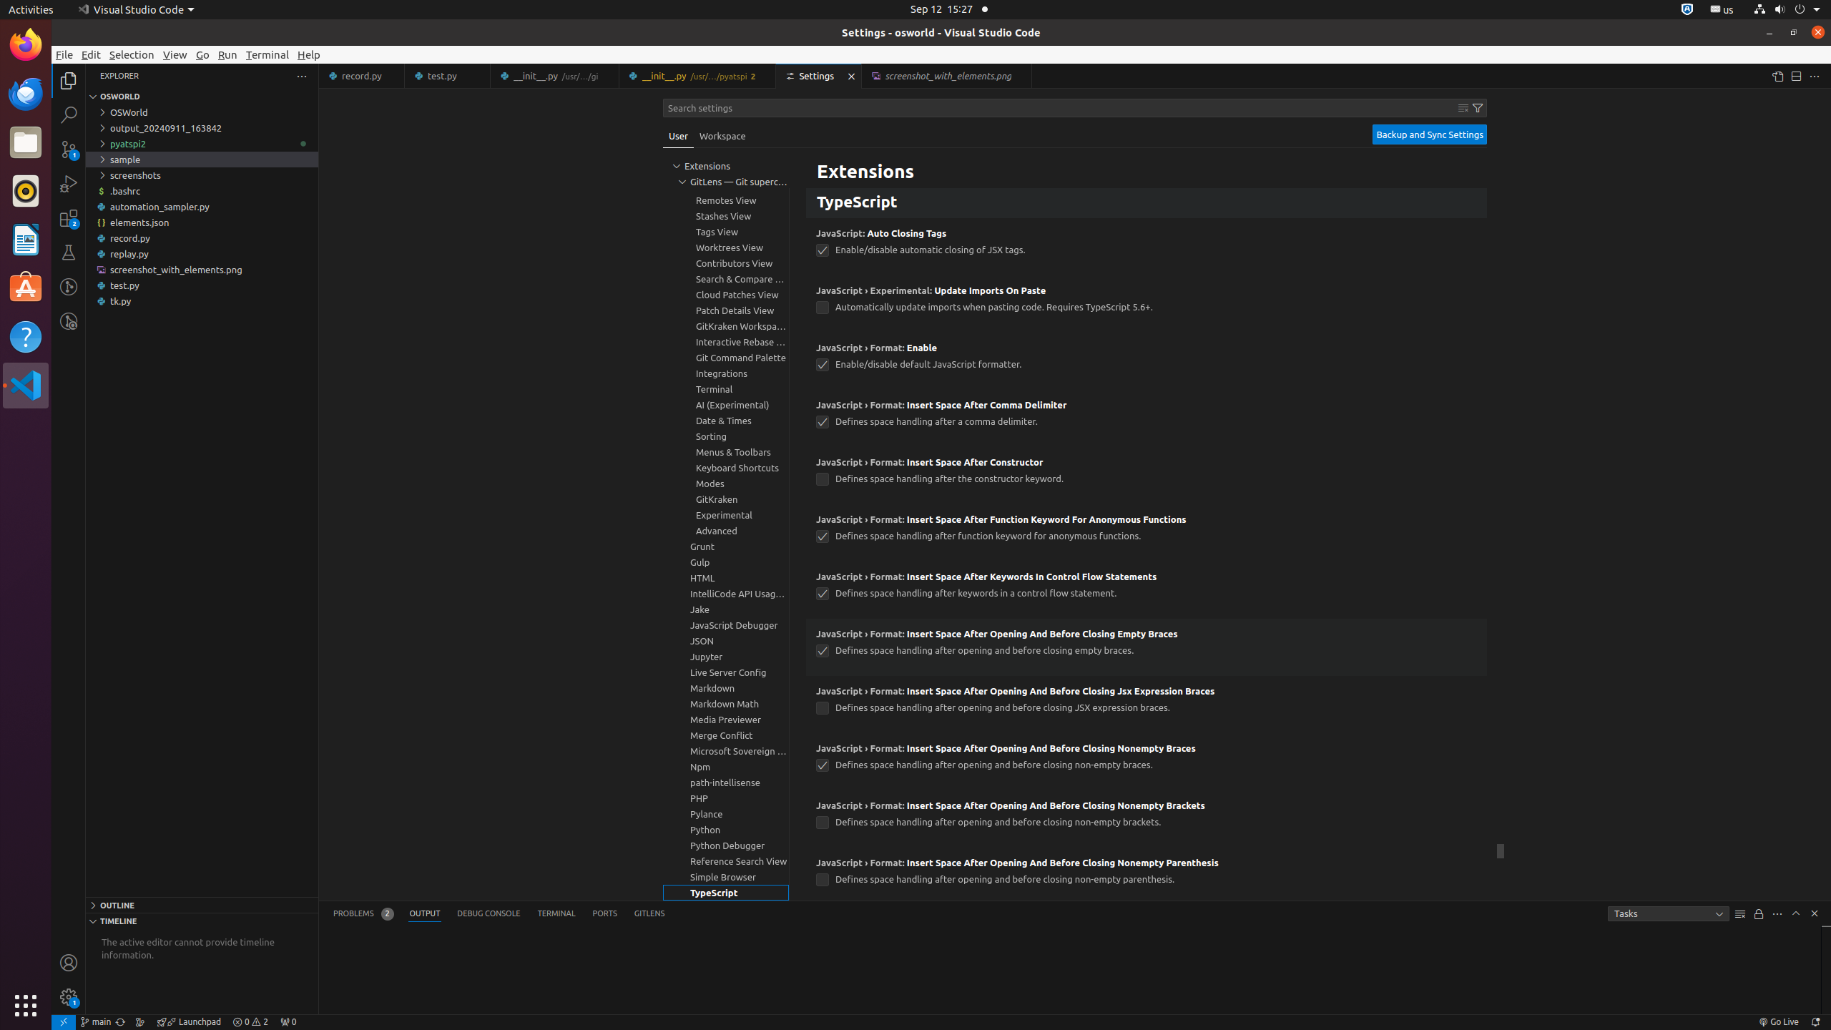 The width and height of the screenshot is (1831, 1030). Describe the element at coordinates (823, 536) in the screenshot. I see `javascript.format.insertSpaceAfterFunctionKeywordForAnonymousFunctions` at that location.